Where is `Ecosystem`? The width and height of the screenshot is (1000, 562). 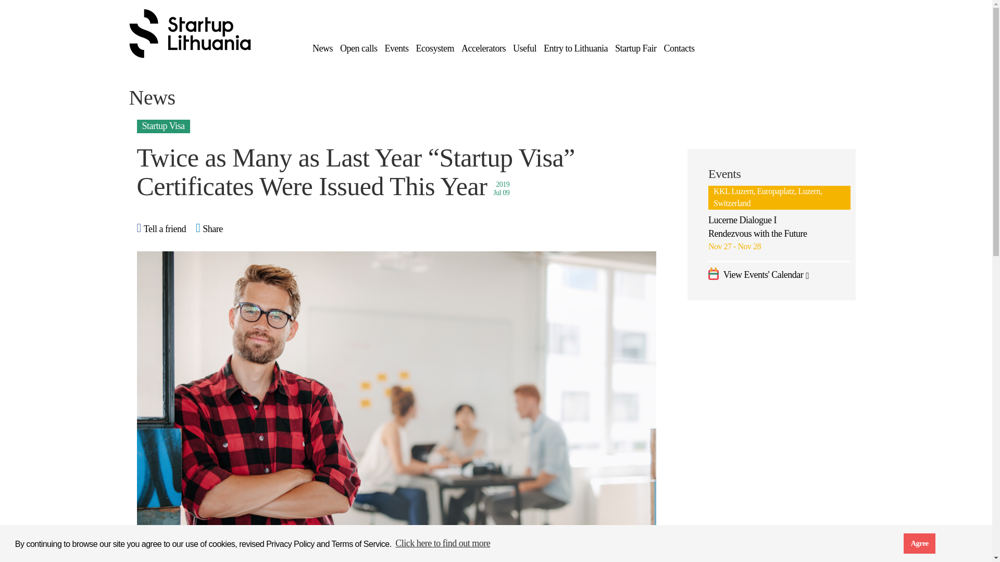
Ecosystem is located at coordinates (434, 48).